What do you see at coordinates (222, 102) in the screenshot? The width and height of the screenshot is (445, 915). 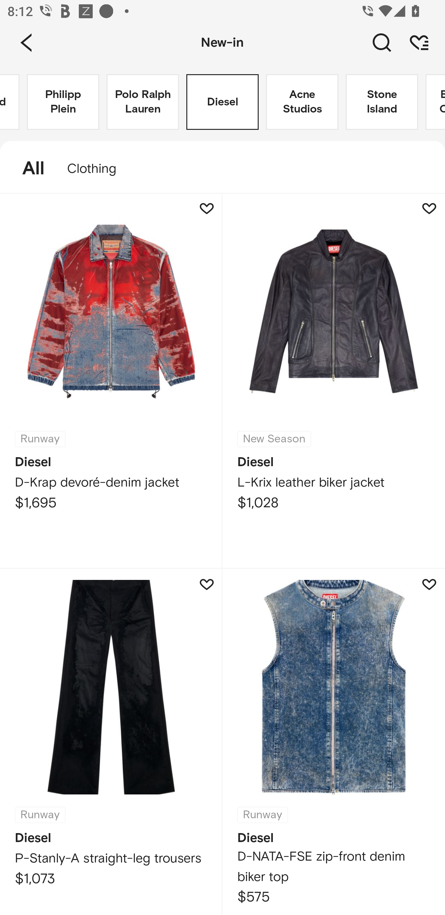 I see `Diesel` at bounding box center [222, 102].